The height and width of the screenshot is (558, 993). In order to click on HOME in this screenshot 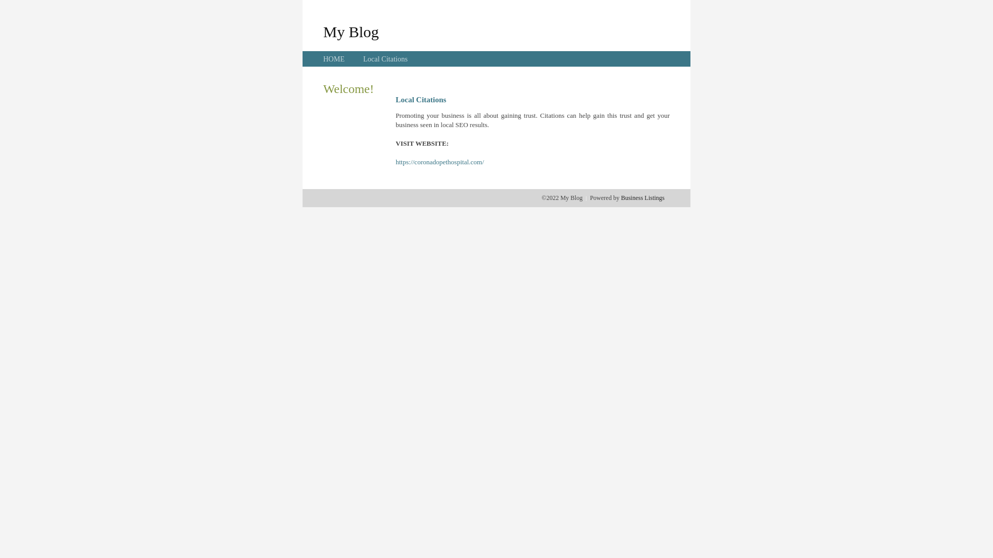, I will do `click(334, 59)`.